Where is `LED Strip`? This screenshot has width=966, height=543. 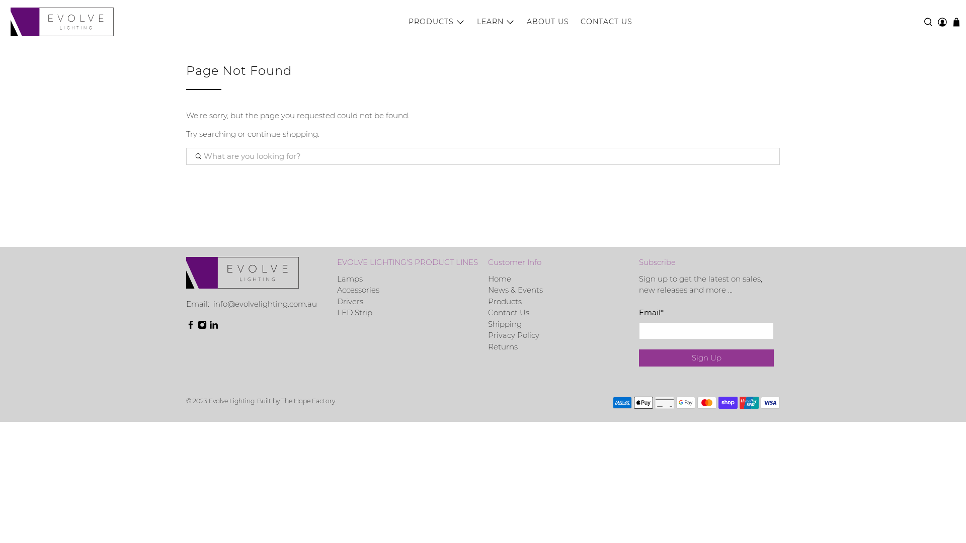 LED Strip is located at coordinates (355, 313).